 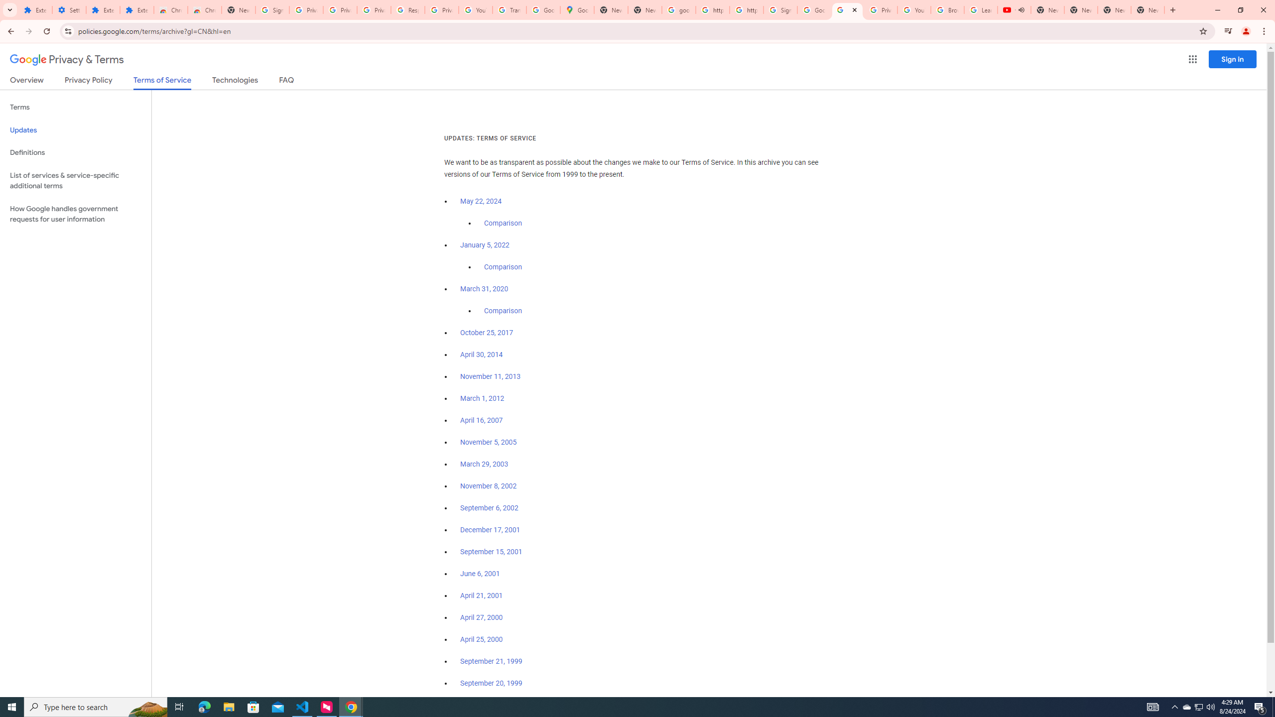 I want to click on September 15, 2001, so click(x=491, y=552).